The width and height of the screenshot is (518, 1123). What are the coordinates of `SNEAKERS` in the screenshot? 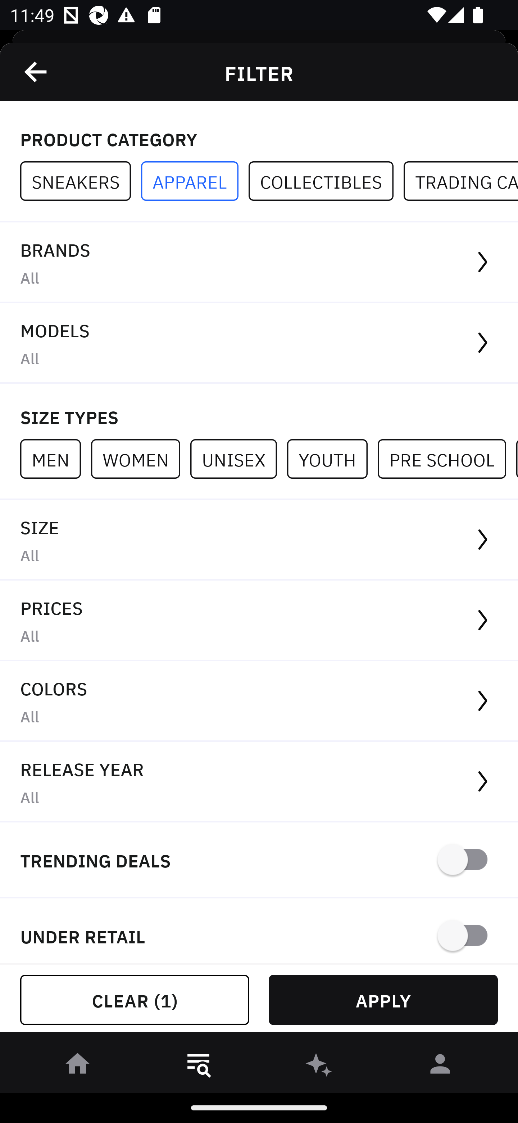 It's located at (81, 181).